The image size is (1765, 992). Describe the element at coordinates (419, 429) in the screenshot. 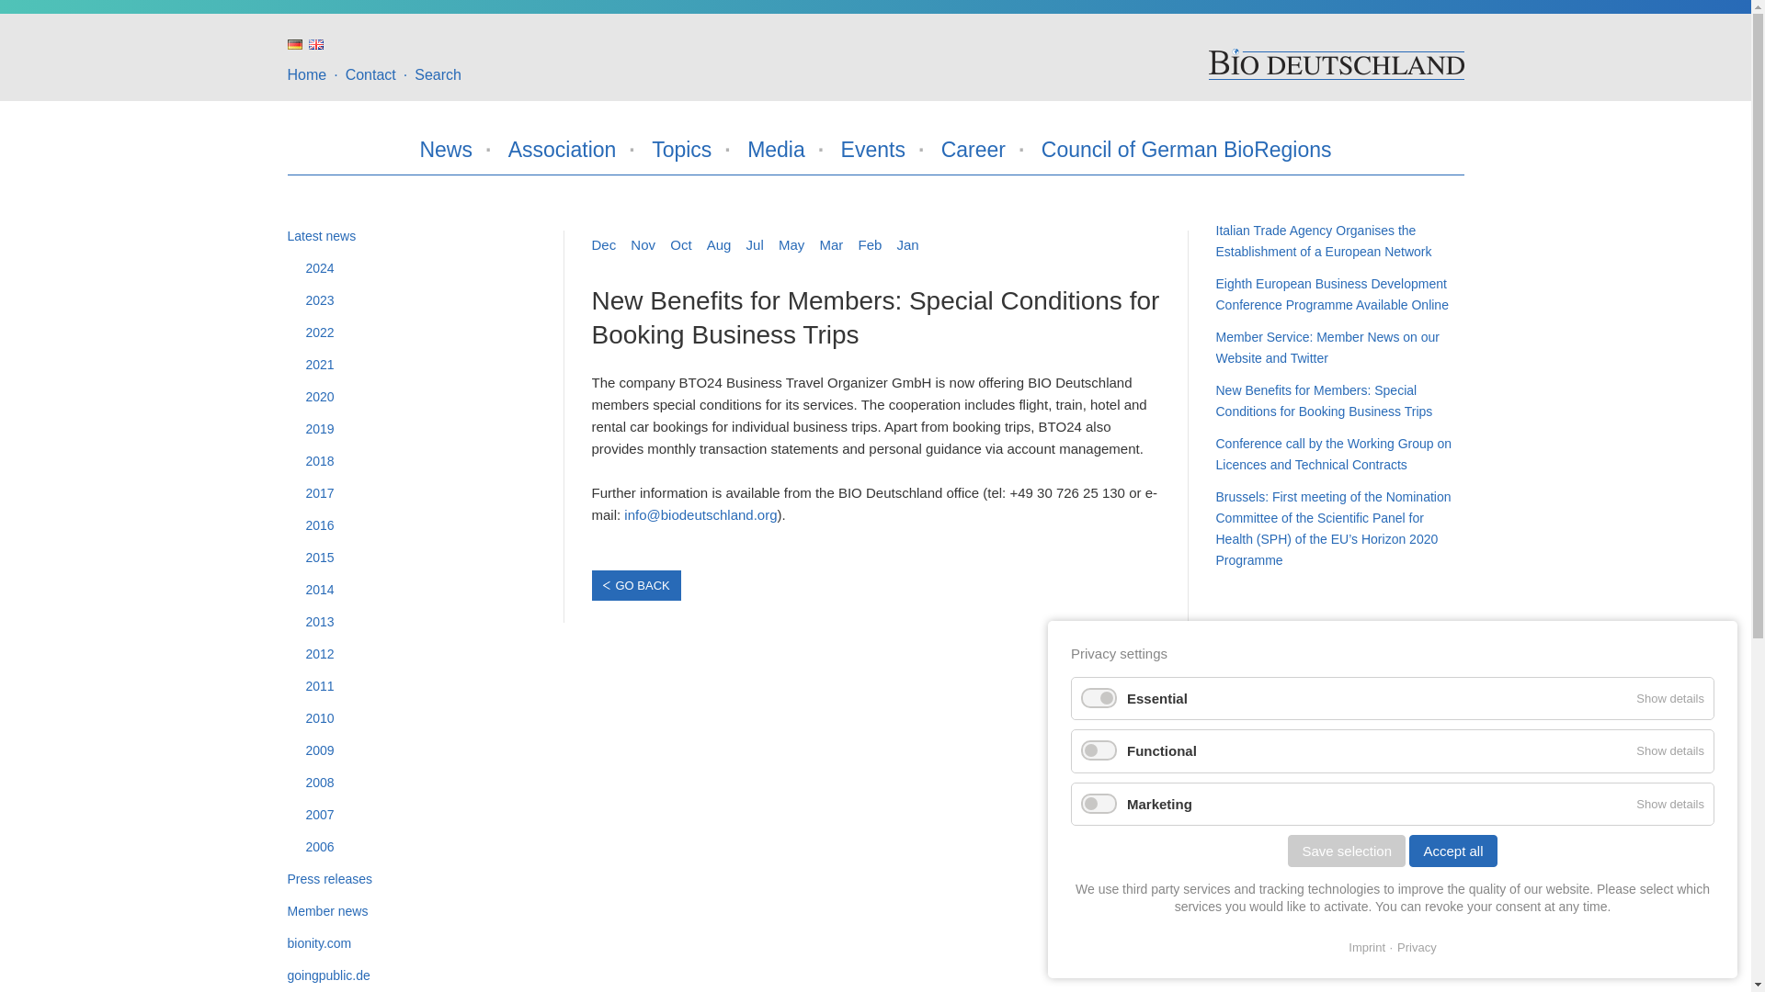

I see `2019` at that location.